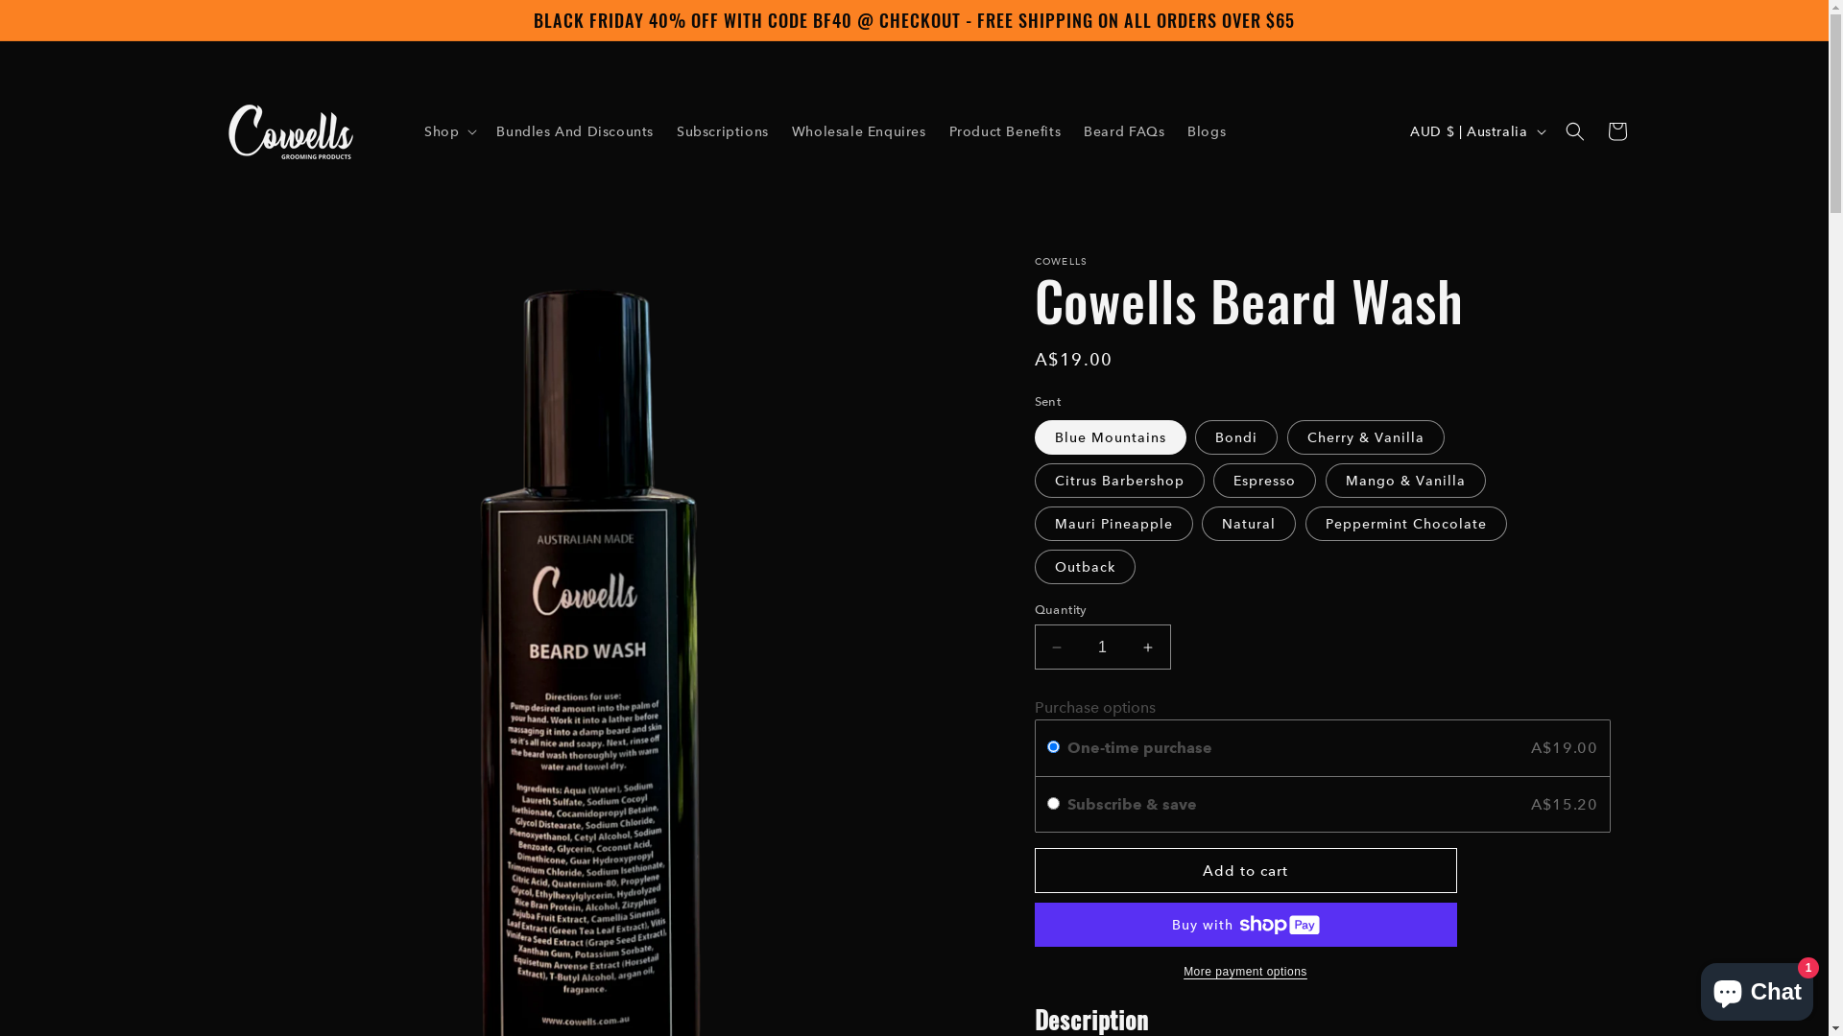 The width and height of the screenshot is (1843, 1036). I want to click on Product Benefits, so click(1006, 131).